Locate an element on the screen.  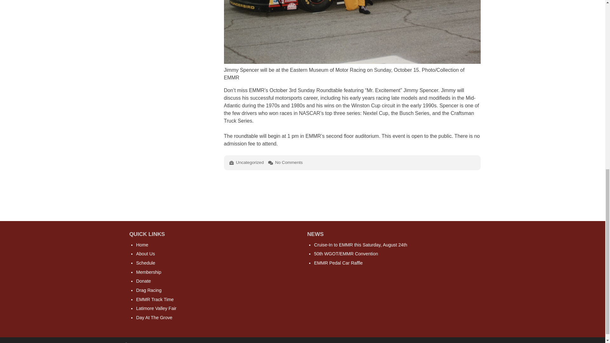
EMMR Track Time is located at coordinates (154, 299).